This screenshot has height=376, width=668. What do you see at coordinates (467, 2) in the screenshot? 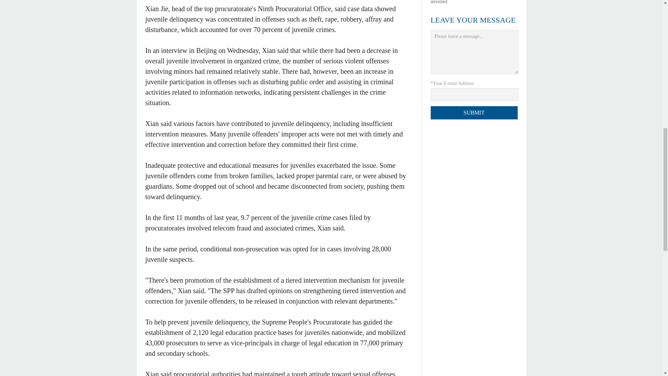
I see `Posters: Legislative priorities in 2024 unveiled` at bounding box center [467, 2].